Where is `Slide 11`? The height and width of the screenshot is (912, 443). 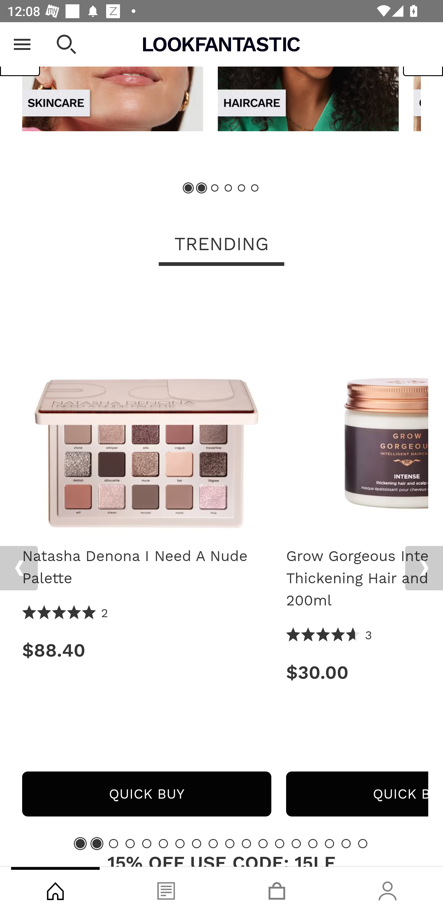
Slide 11 is located at coordinates (246, 843).